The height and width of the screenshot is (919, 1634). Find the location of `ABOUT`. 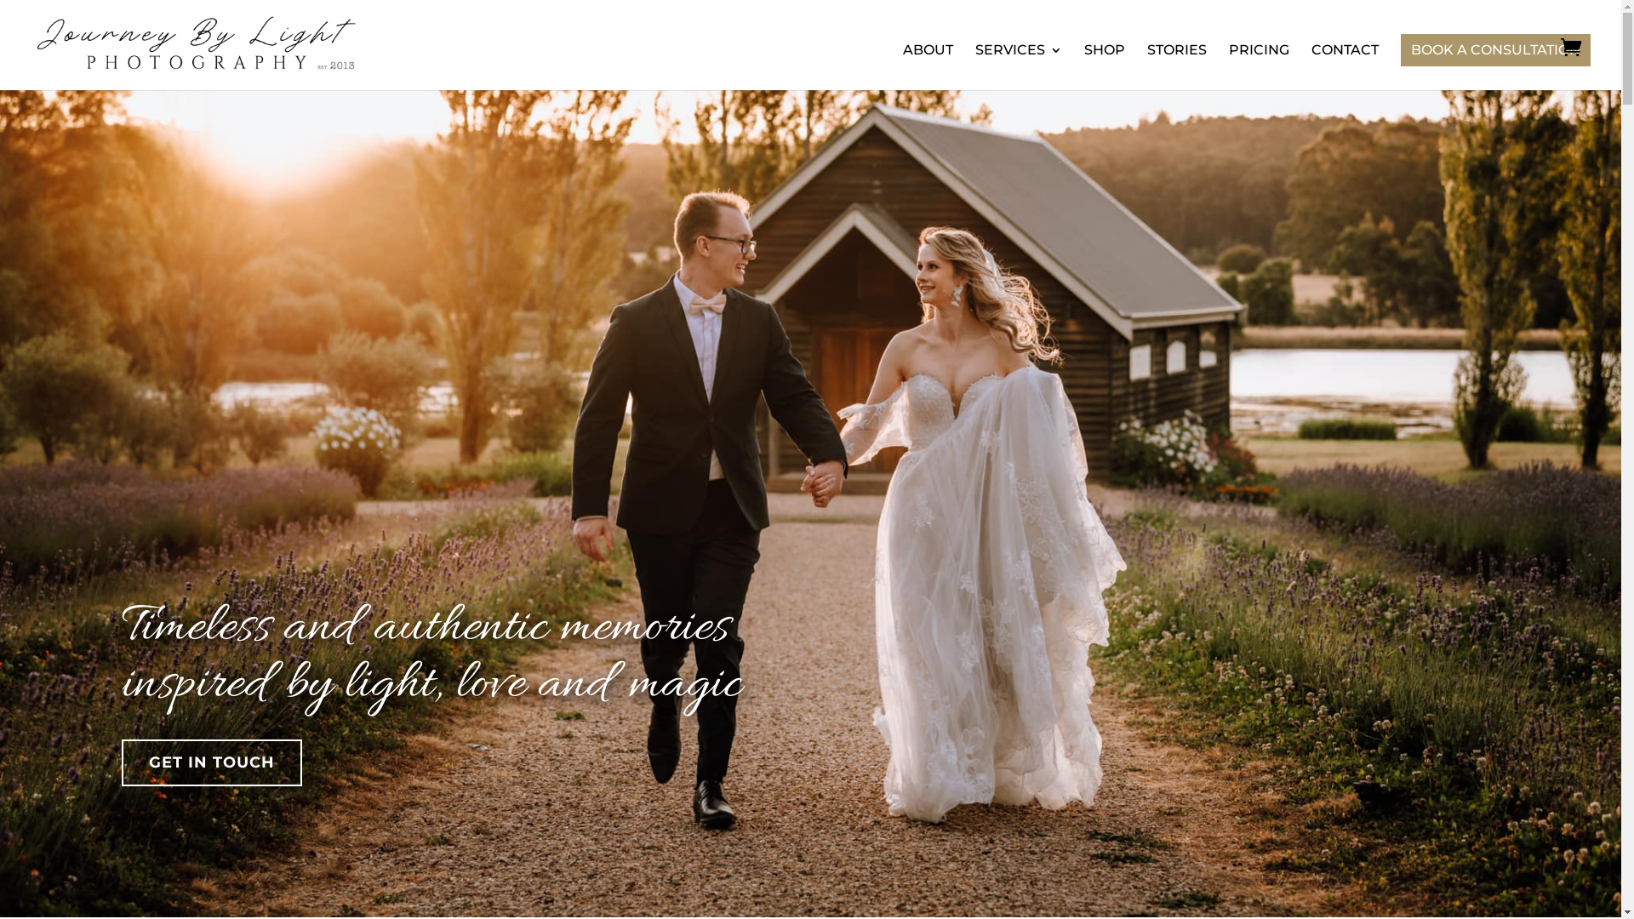

ABOUT is located at coordinates (928, 67).